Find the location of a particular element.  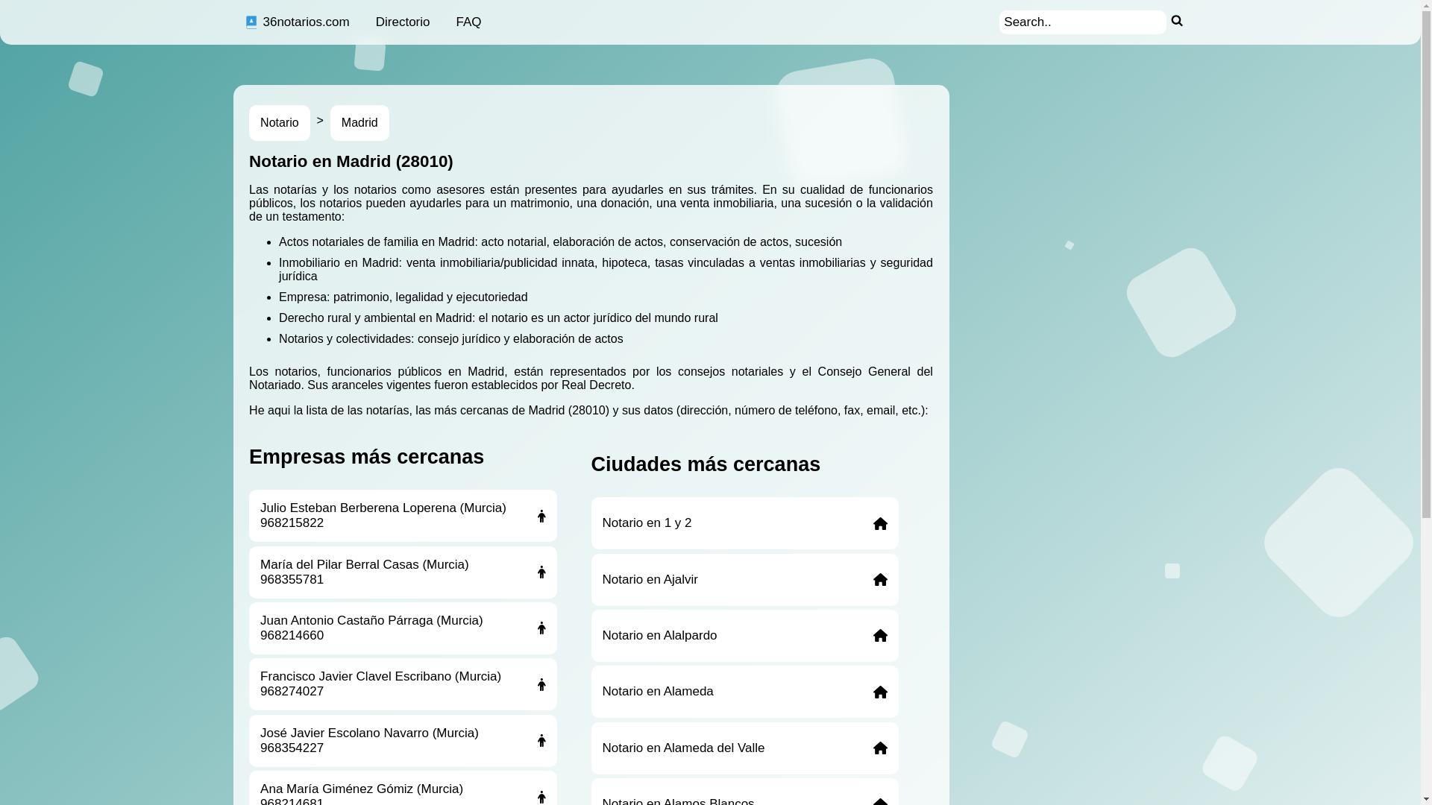

Notario en Alameda del Valle is located at coordinates (744, 748).